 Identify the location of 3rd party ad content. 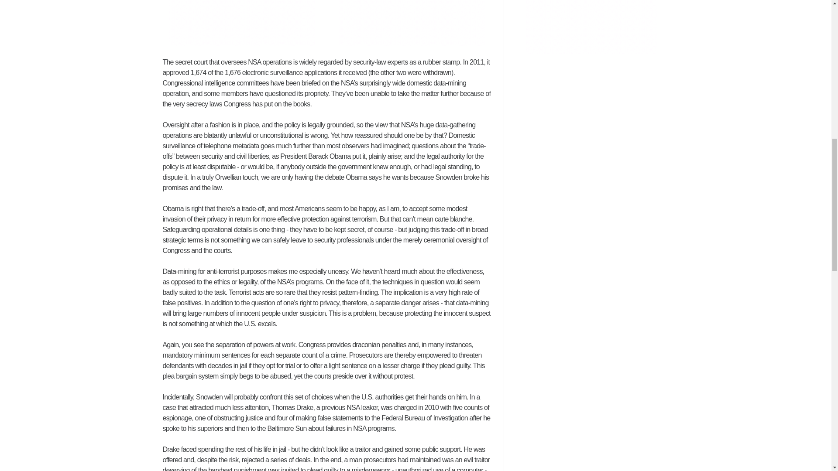
(412, 23).